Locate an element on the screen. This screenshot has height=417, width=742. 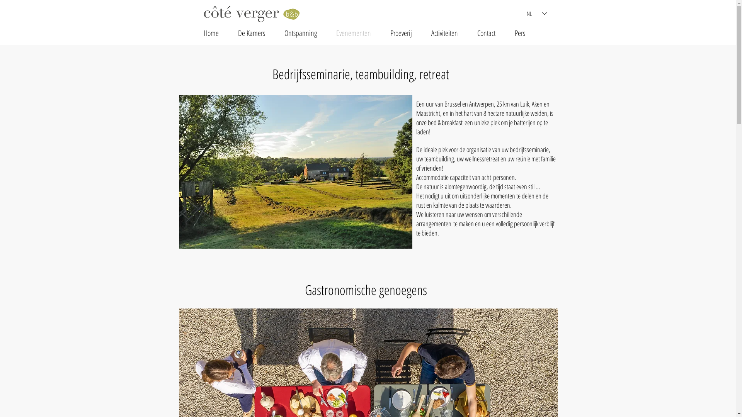
Proeverij is located at coordinates (400, 33).